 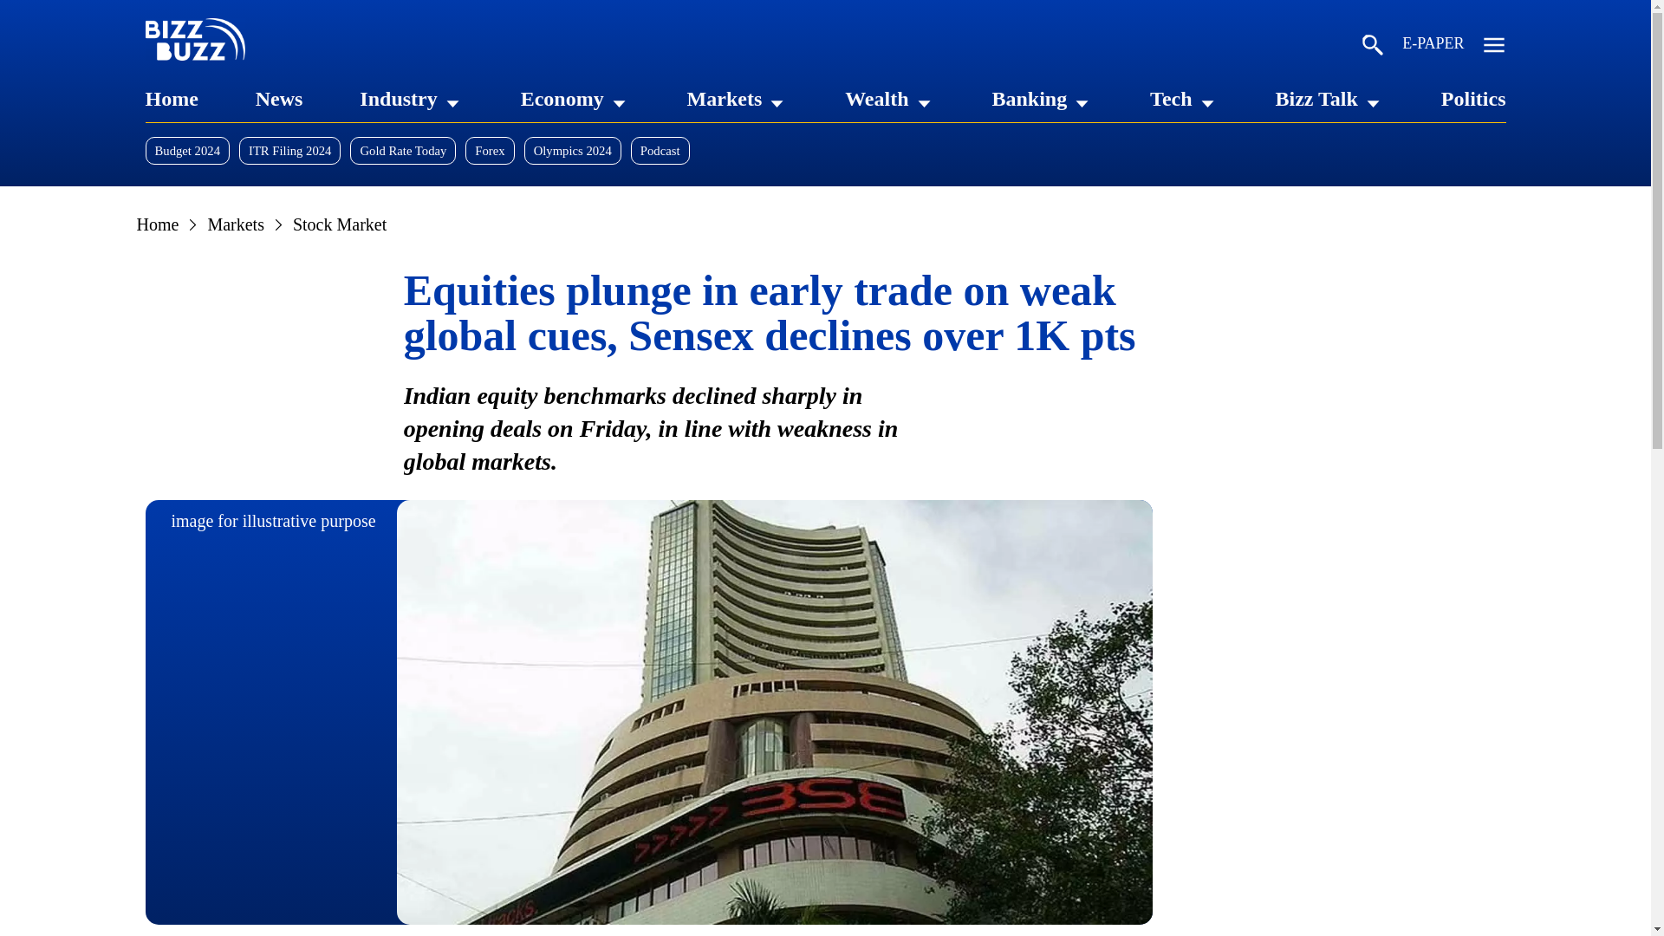 I want to click on E-PAPER, so click(x=1433, y=47).